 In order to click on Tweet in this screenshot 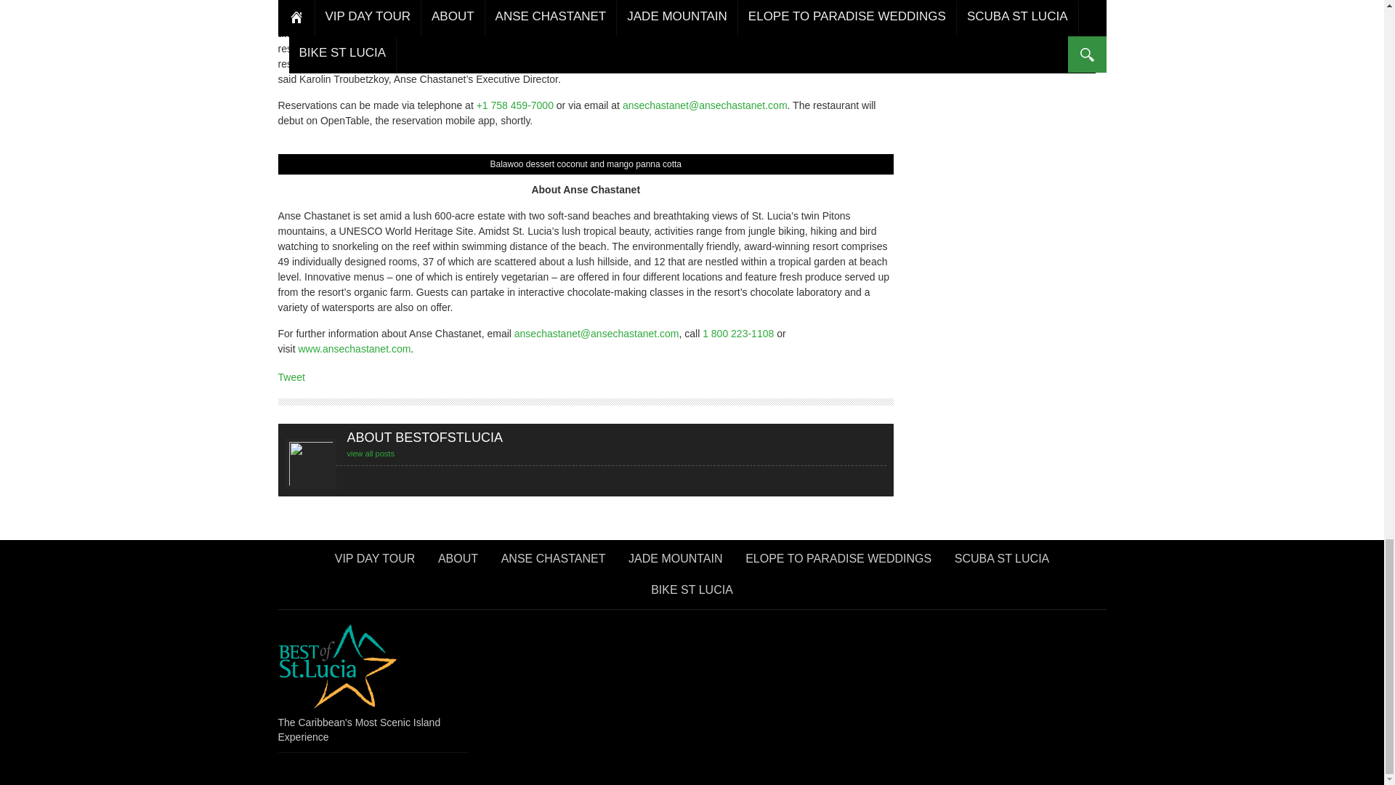, I will do `click(291, 377)`.